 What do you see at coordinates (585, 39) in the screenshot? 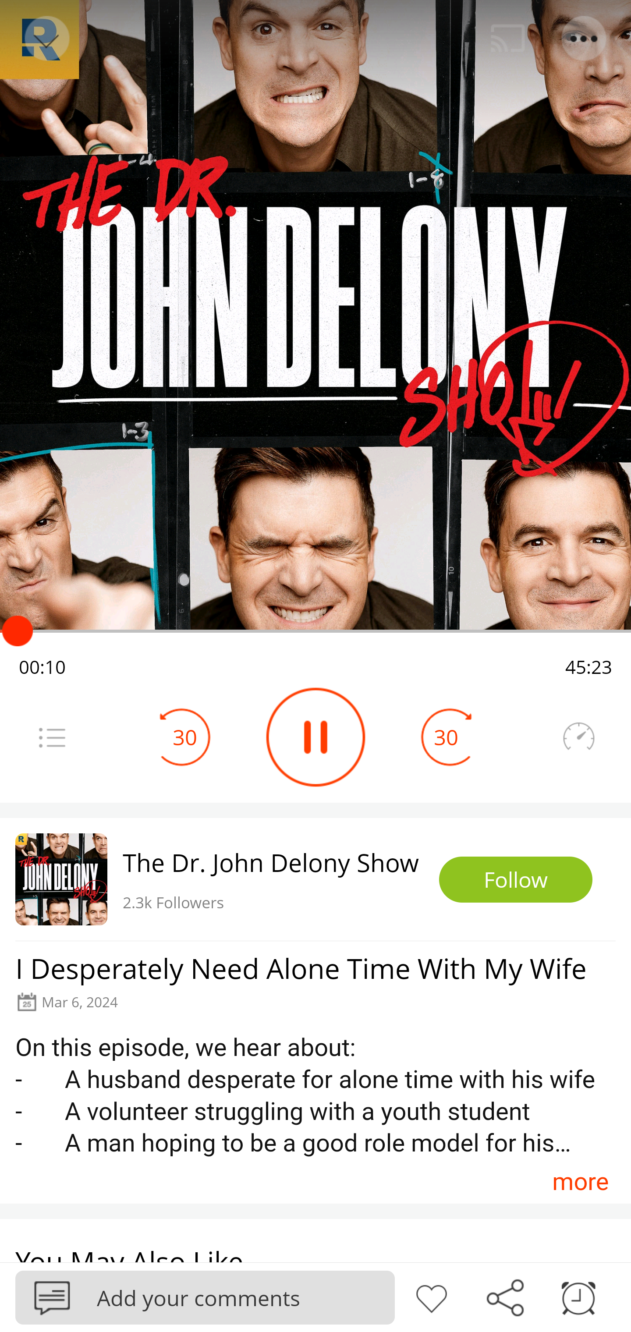
I see `Menu` at bounding box center [585, 39].